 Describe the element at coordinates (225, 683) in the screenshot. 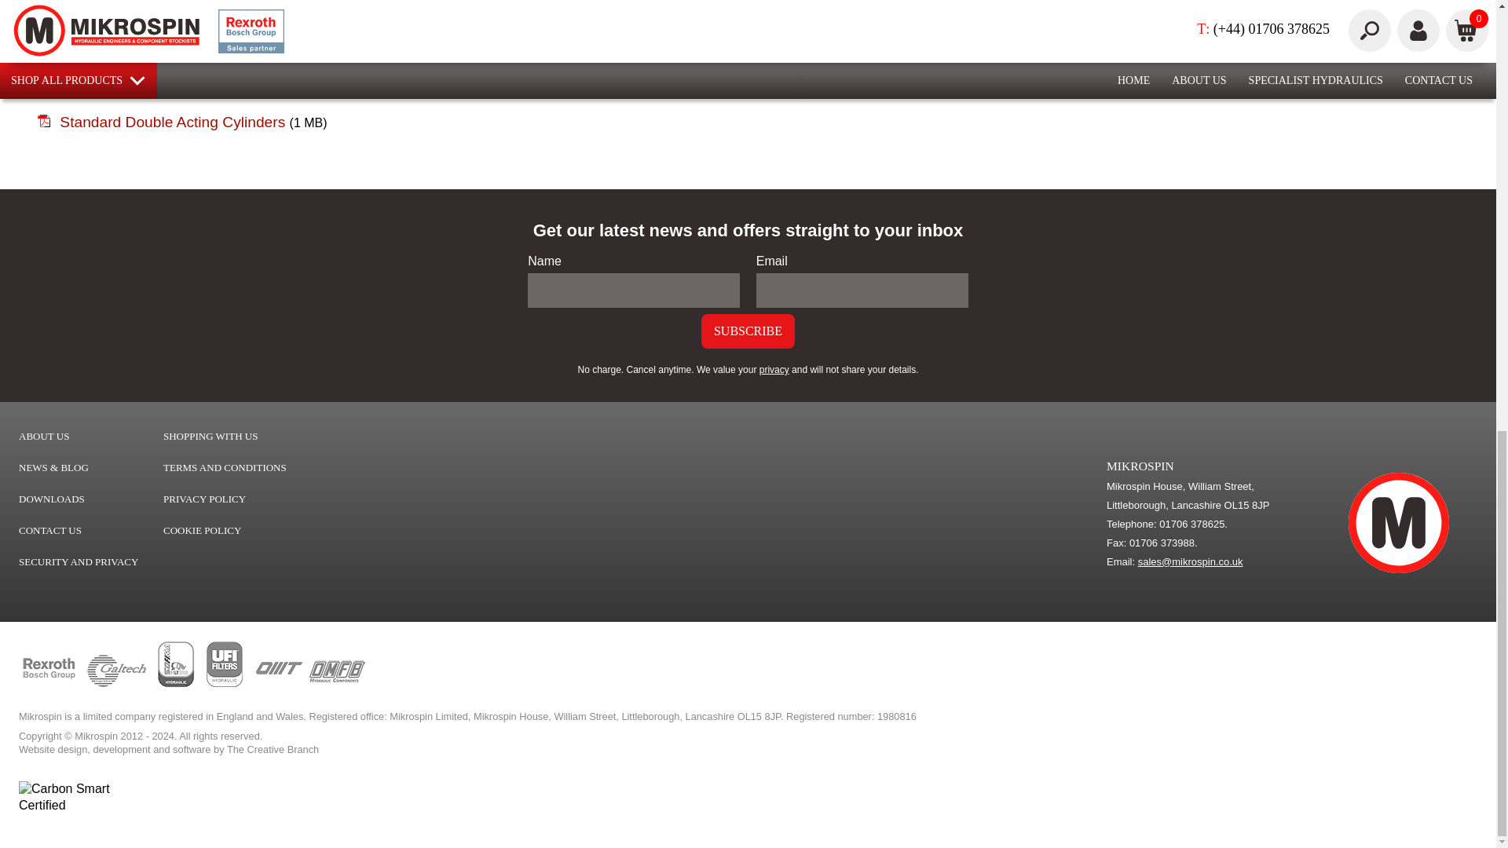

I see `View all filters` at that location.